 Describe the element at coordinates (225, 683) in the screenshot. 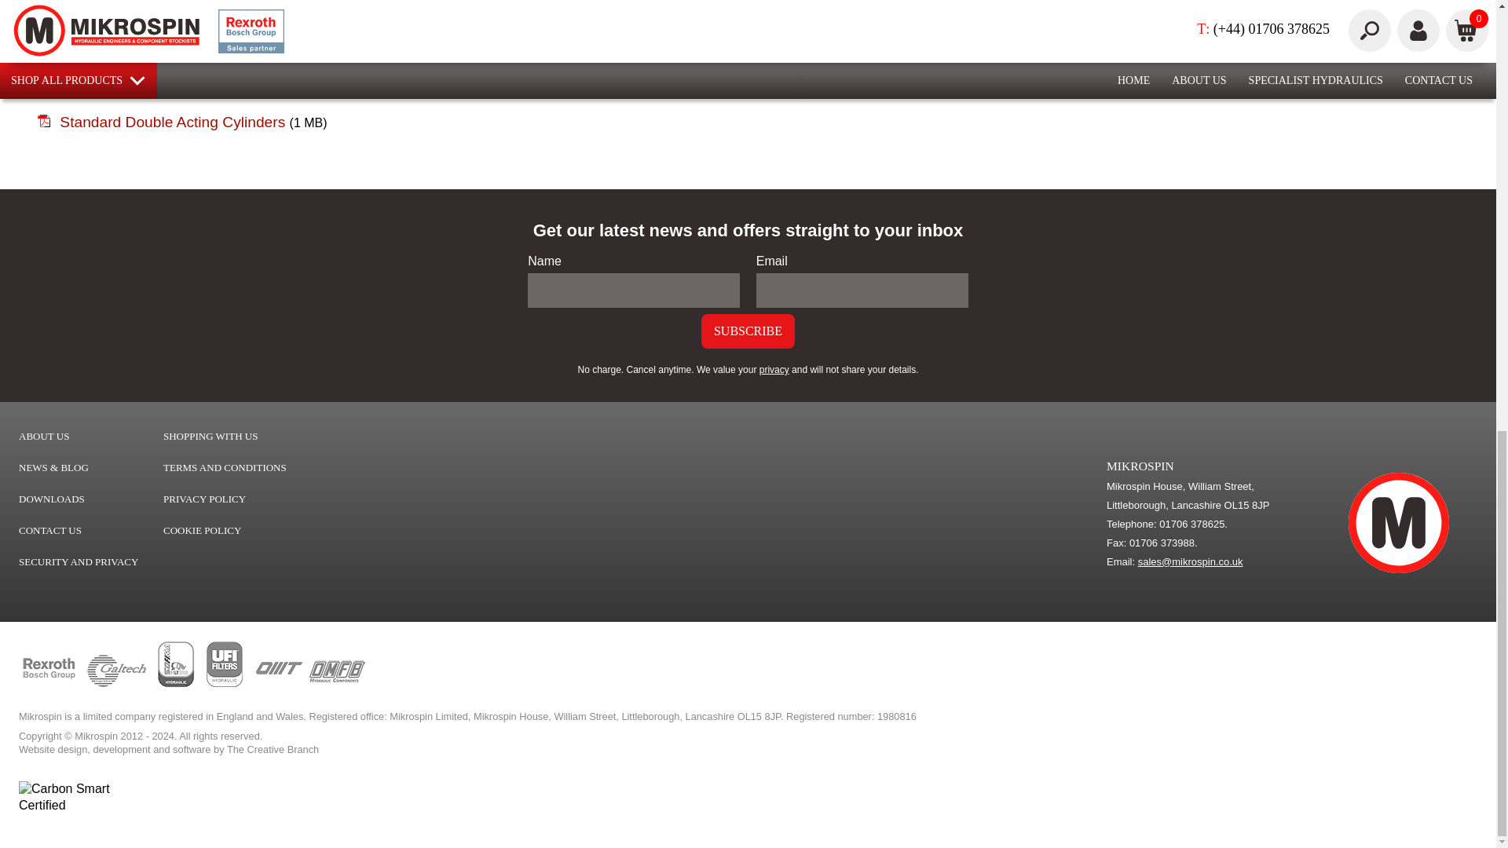

I see `View all filters` at that location.